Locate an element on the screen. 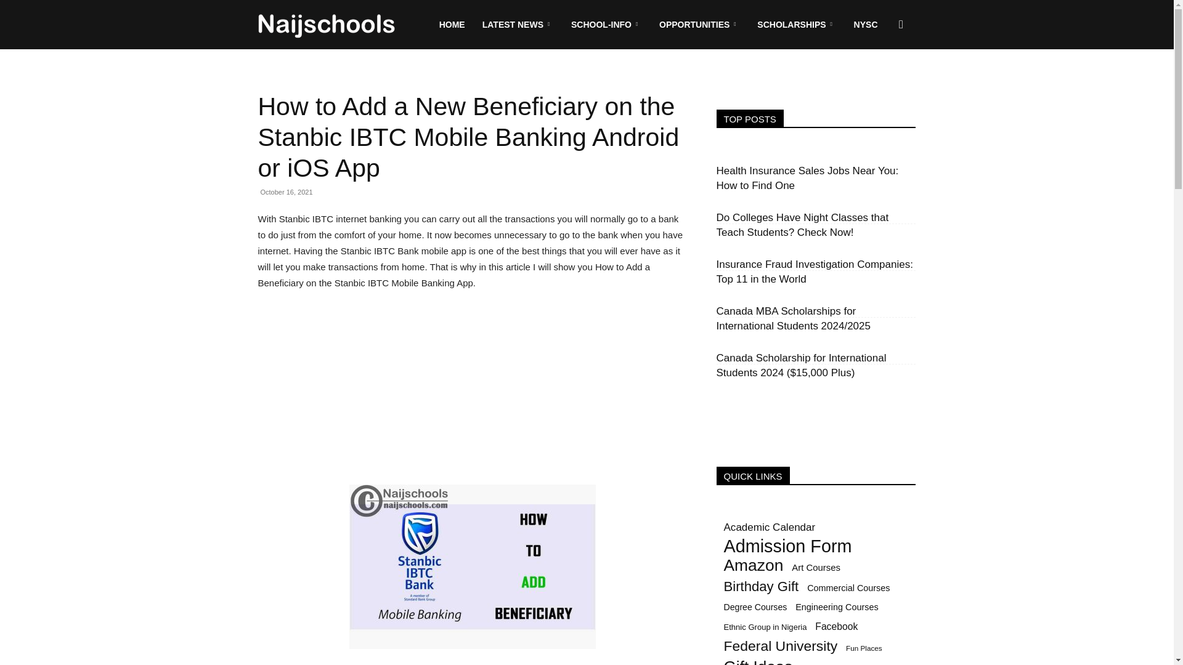 This screenshot has width=1183, height=665. Advertisement is located at coordinates (472, 393).